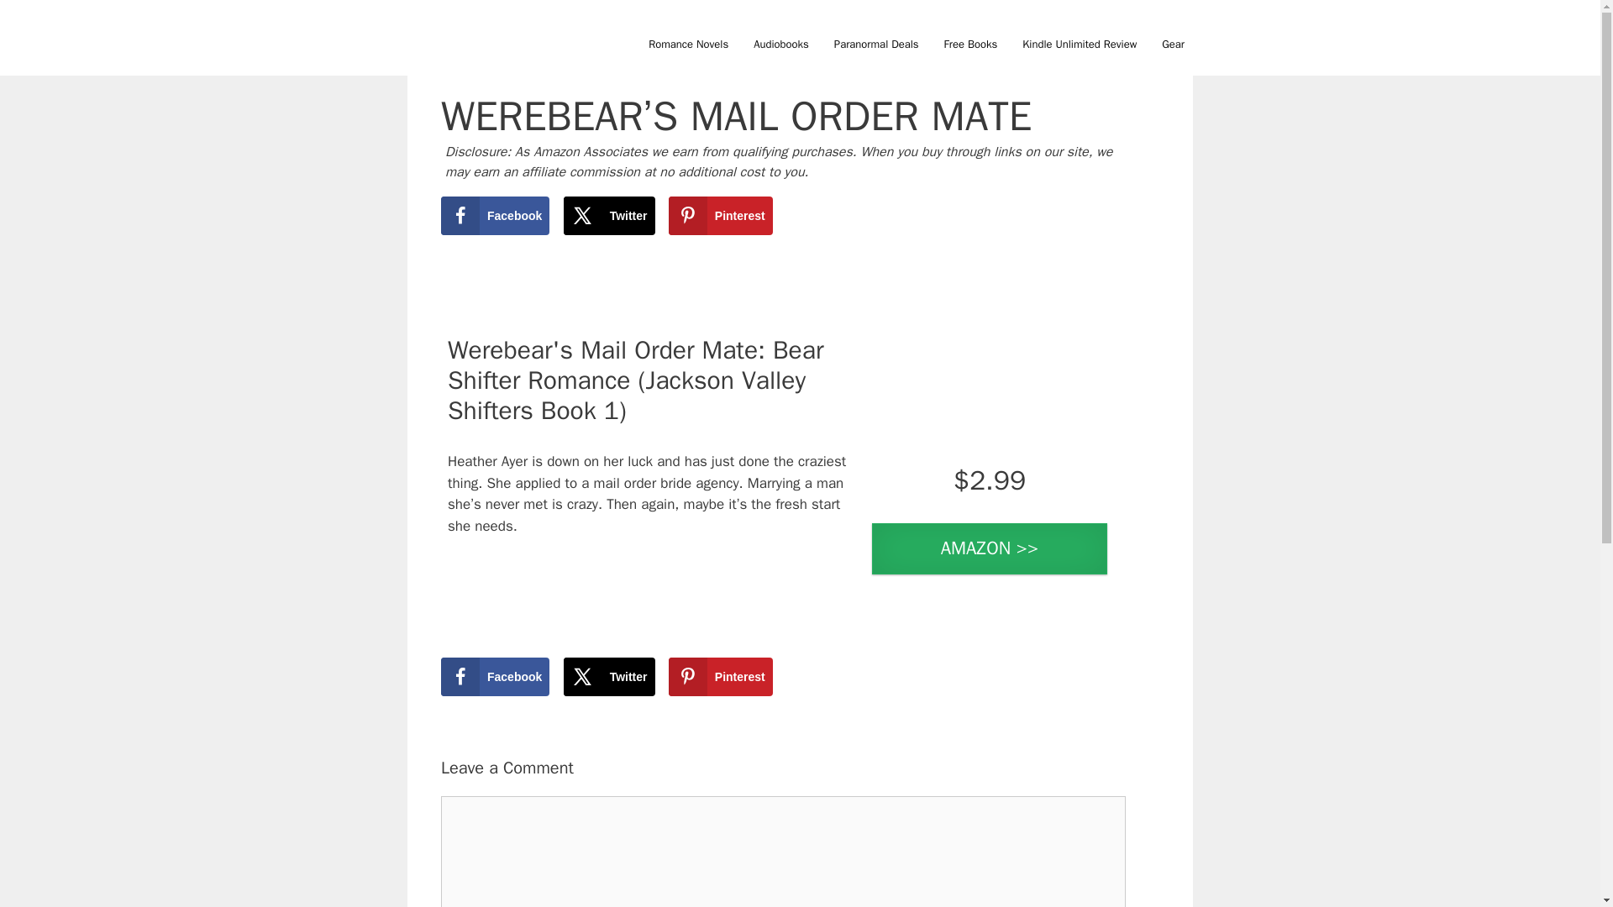 This screenshot has width=1613, height=907. What do you see at coordinates (1079, 44) in the screenshot?
I see `Kindle Unlimited Review` at bounding box center [1079, 44].